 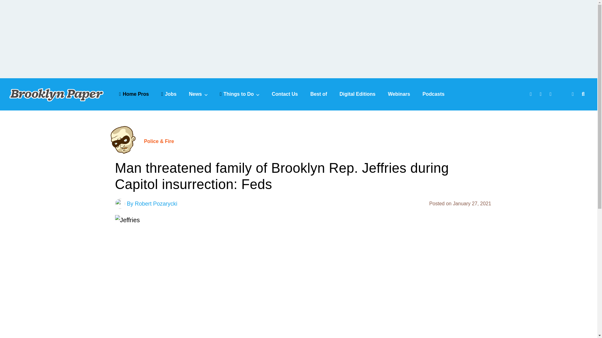 I want to click on News, so click(x=198, y=94).